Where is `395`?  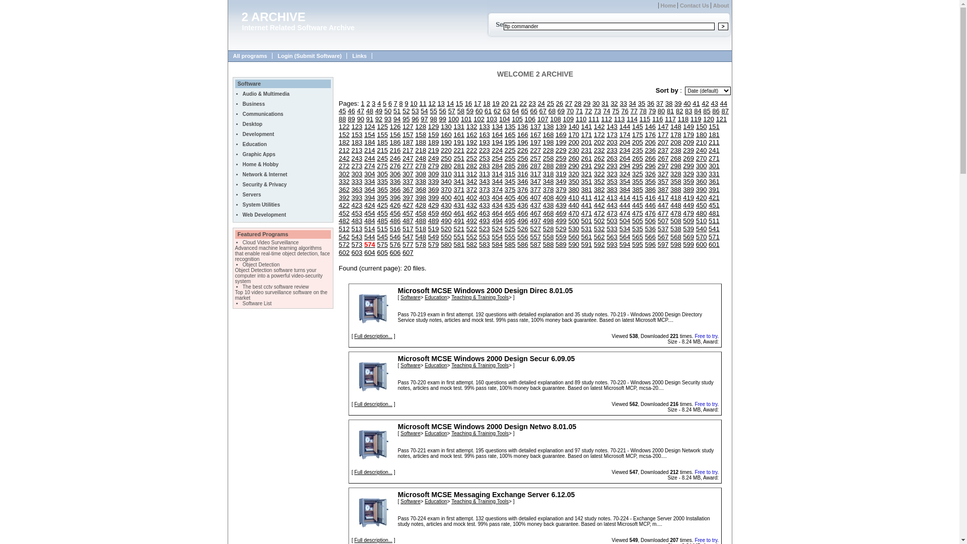
395 is located at coordinates (382, 197).